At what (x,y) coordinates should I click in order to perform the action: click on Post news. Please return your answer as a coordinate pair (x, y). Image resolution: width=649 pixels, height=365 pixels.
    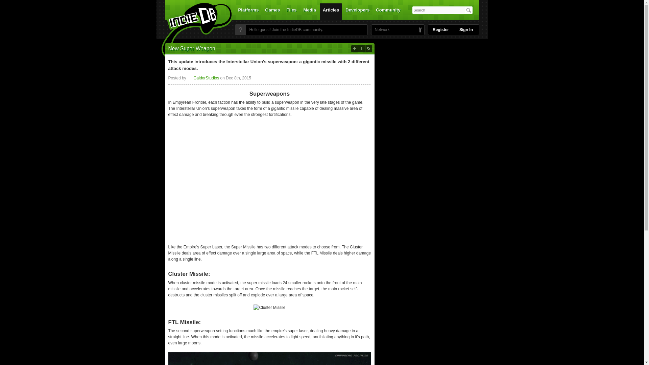
    Looking at the image, I should click on (354, 49).